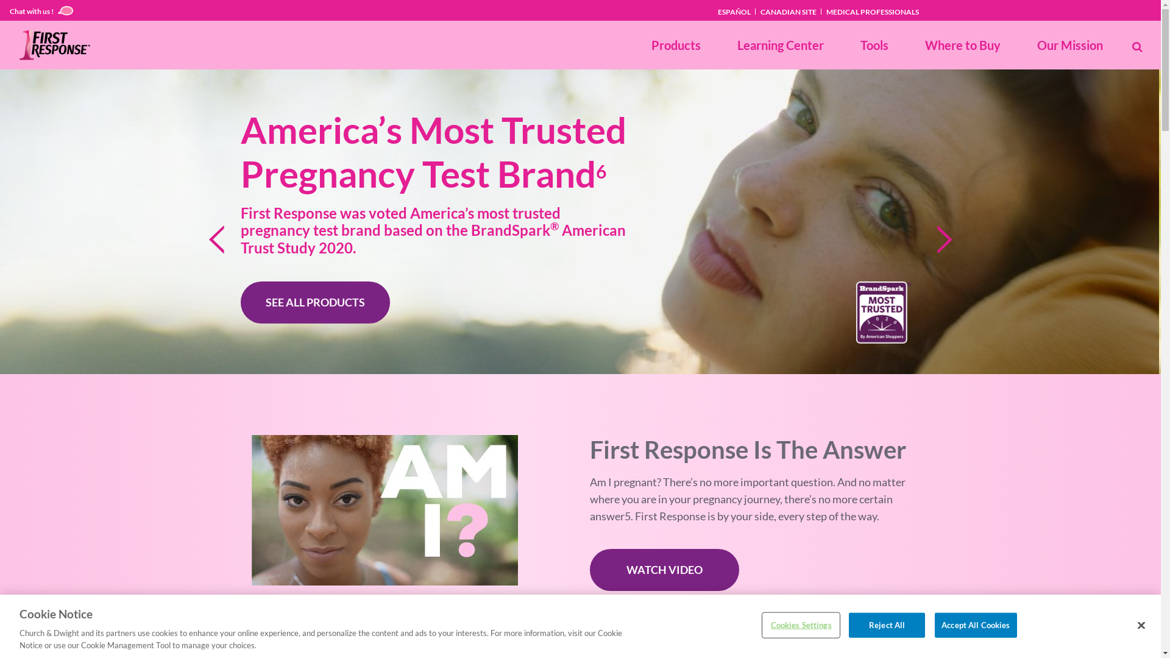 The image size is (1170, 658). I want to click on Where to Buy, so click(963, 45).